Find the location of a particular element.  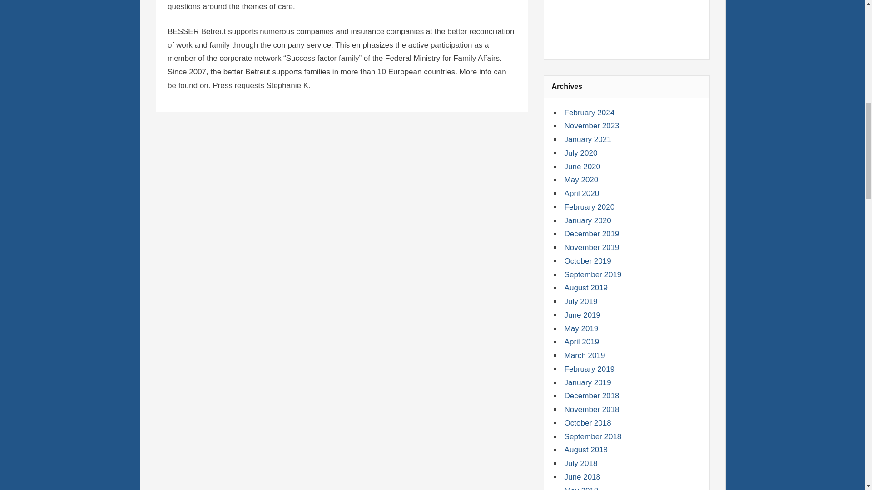

July 2019 is located at coordinates (580, 301).